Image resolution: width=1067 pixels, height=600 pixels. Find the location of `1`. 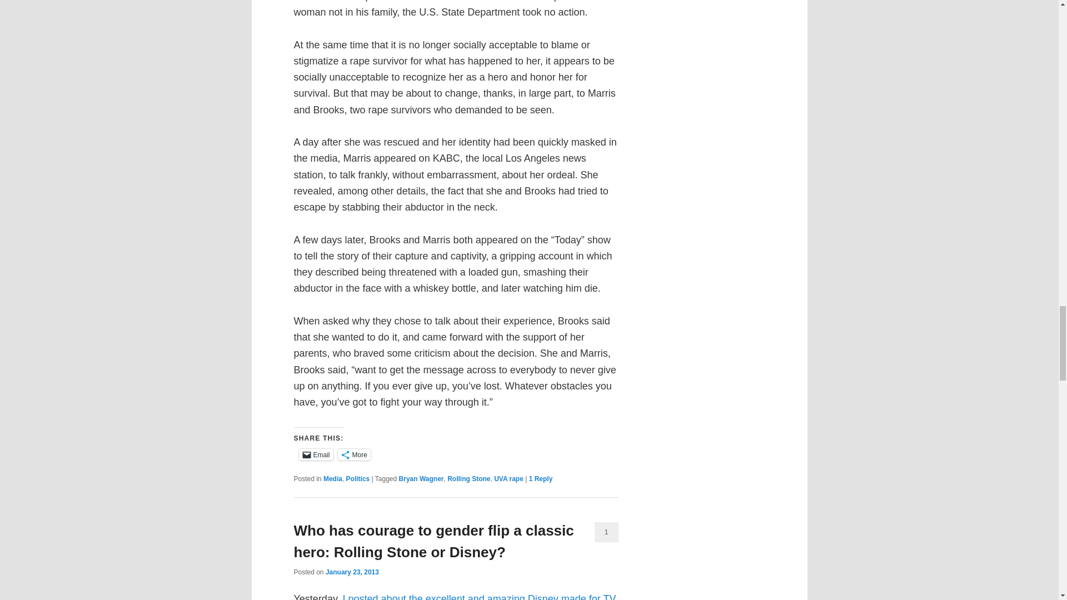

1 is located at coordinates (606, 532).